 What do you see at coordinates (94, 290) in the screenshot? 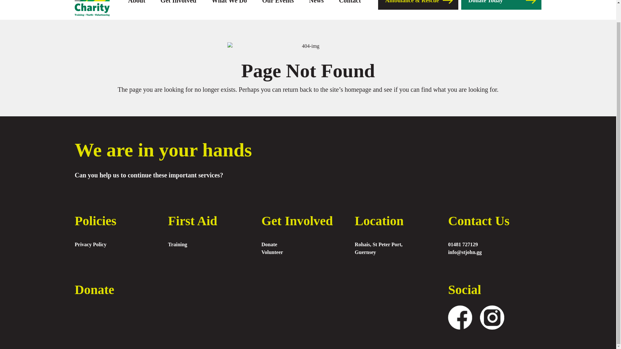
I see `Donate` at bounding box center [94, 290].